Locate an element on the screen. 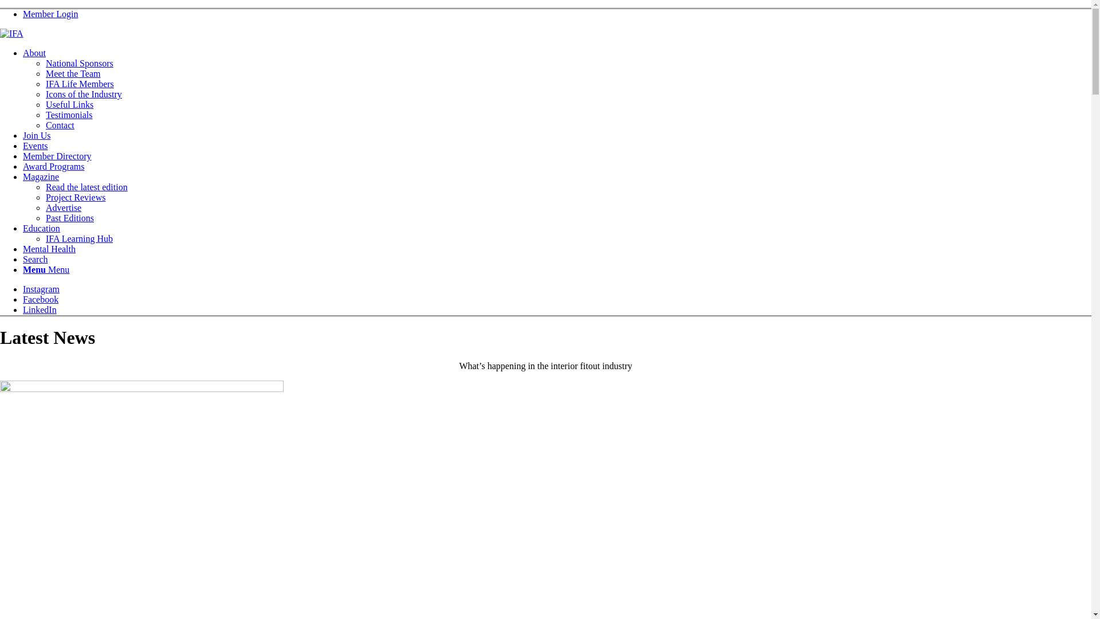 This screenshot has width=1100, height=619. Project Reviews is located at coordinates (76, 197).